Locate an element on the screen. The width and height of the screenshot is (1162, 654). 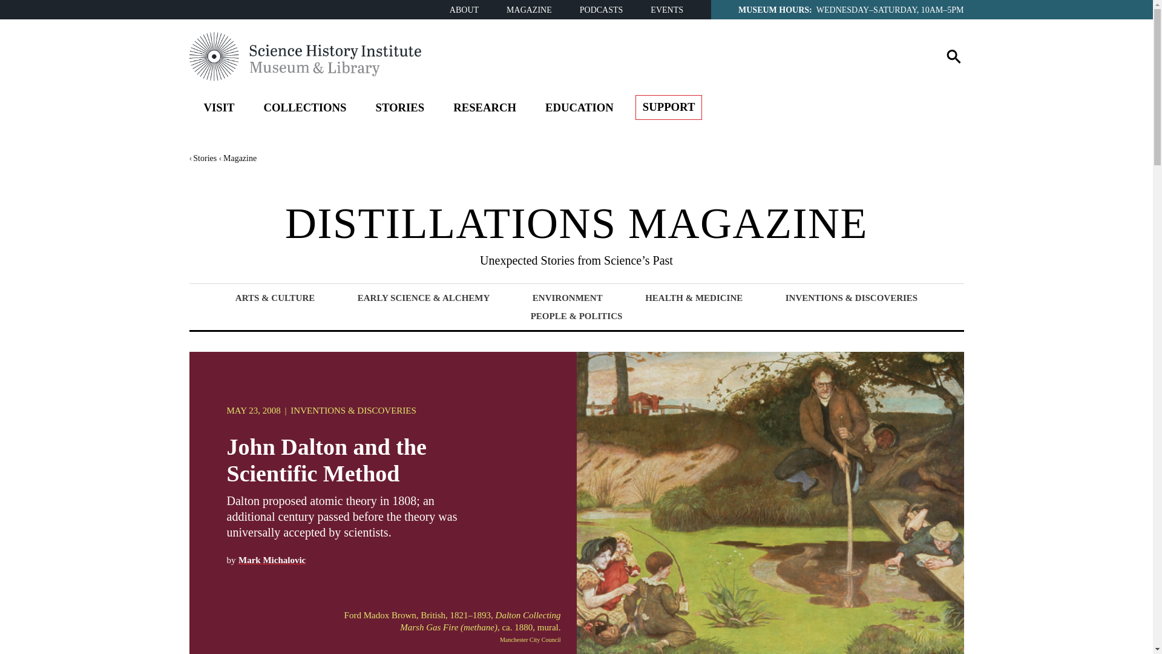
COLLECTIONS is located at coordinates (304, 110).